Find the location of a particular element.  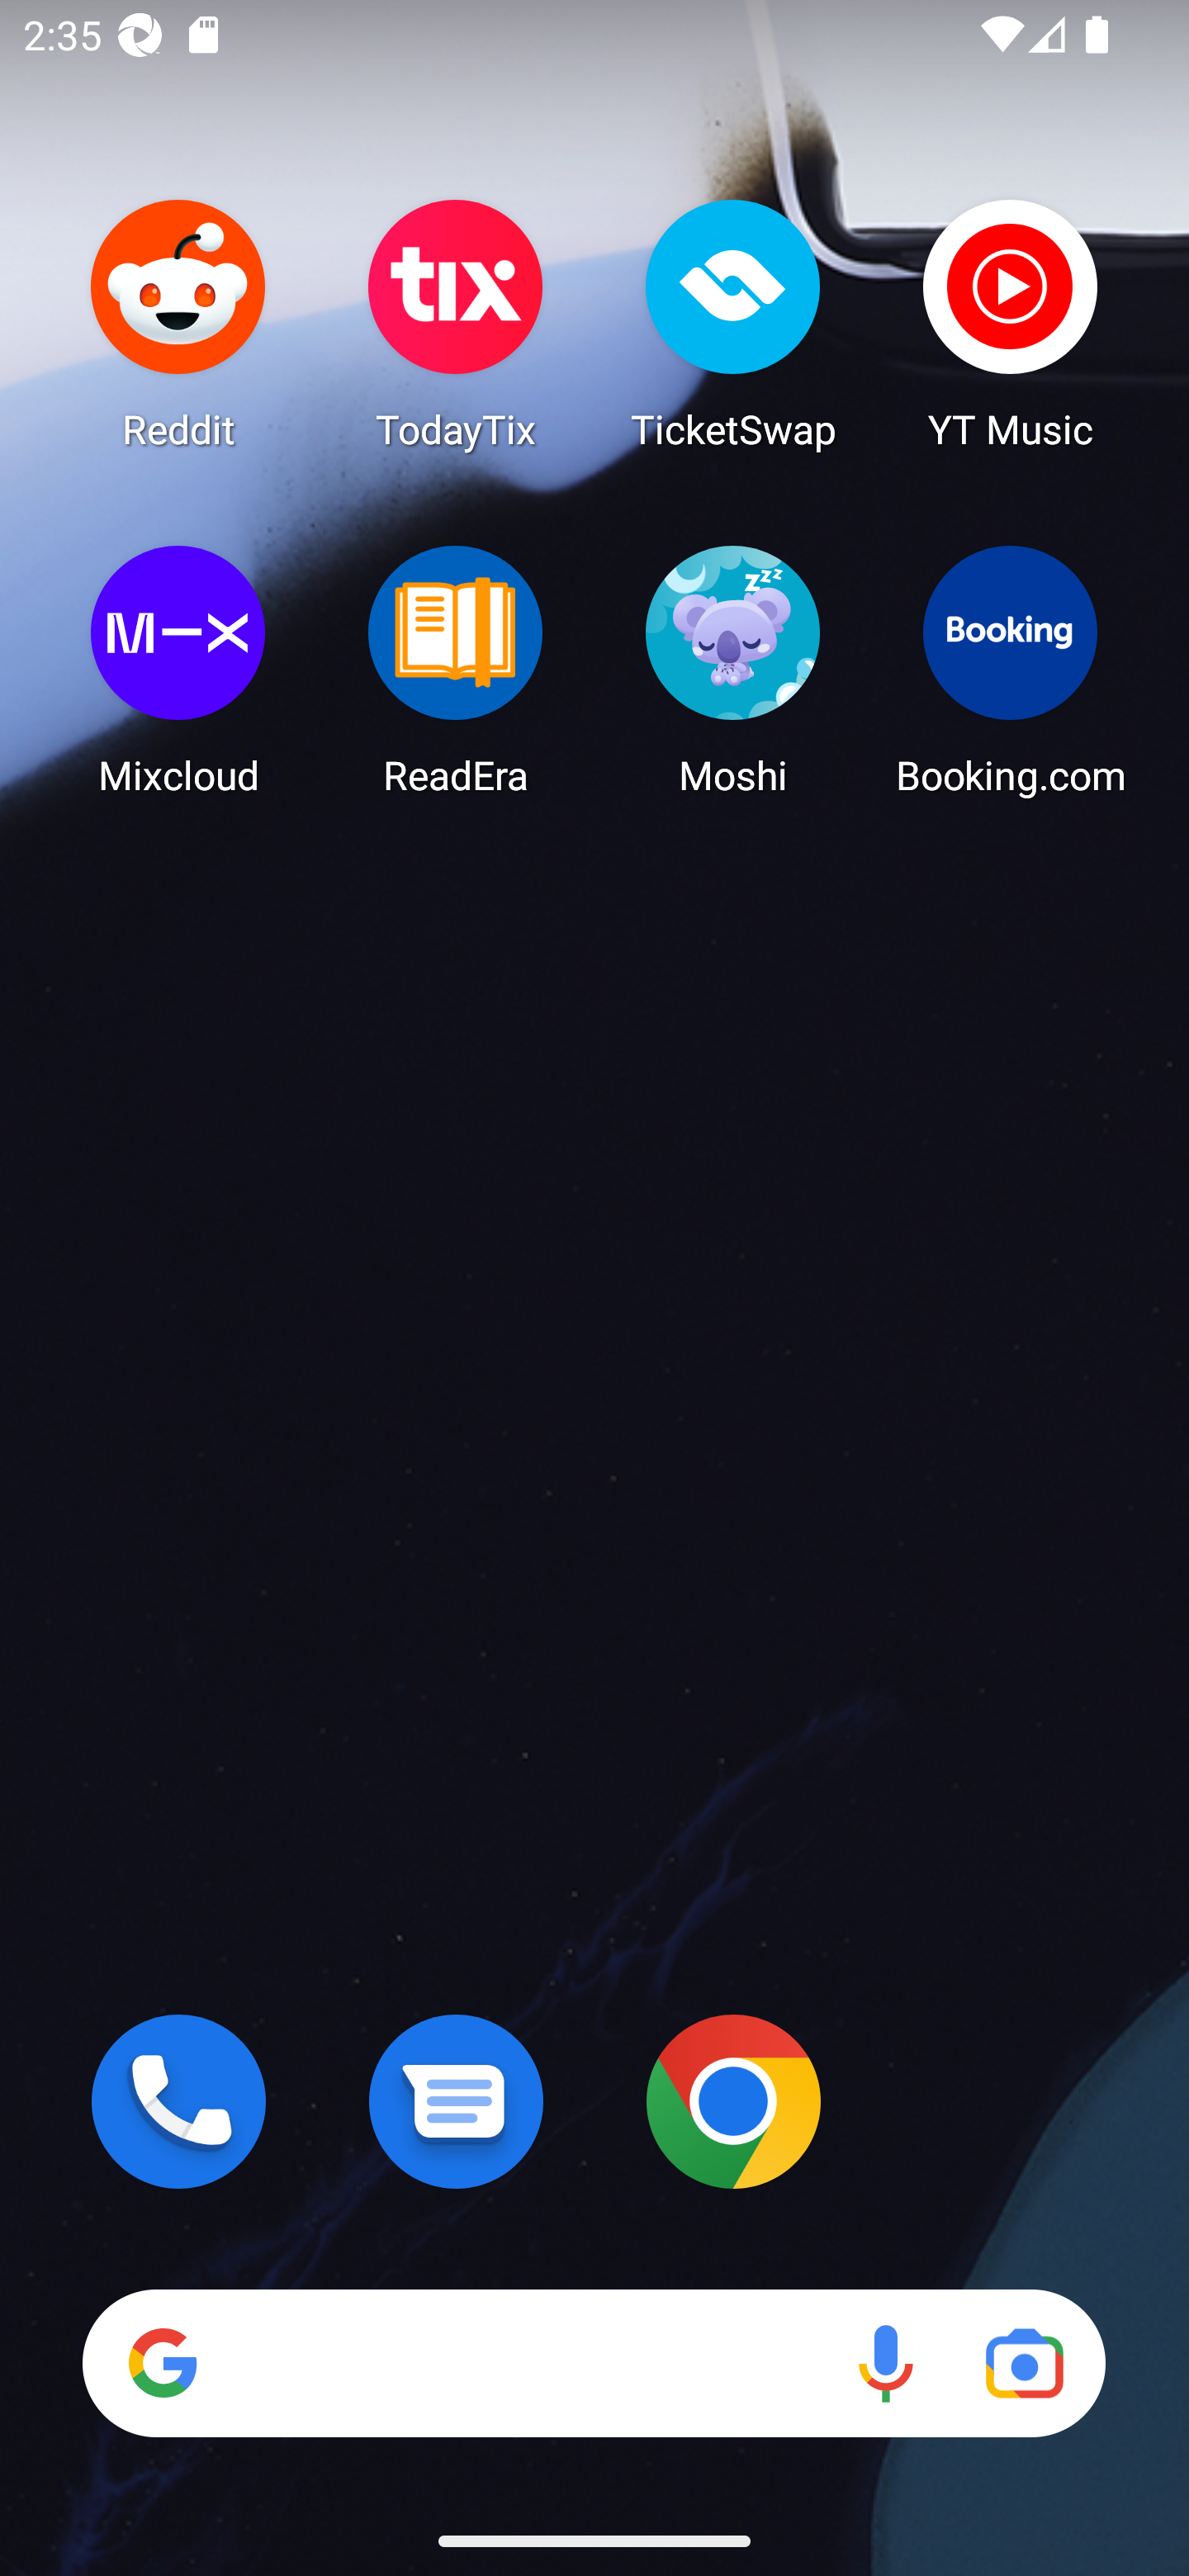

TicketSwap is located at coordinates (733, 324).